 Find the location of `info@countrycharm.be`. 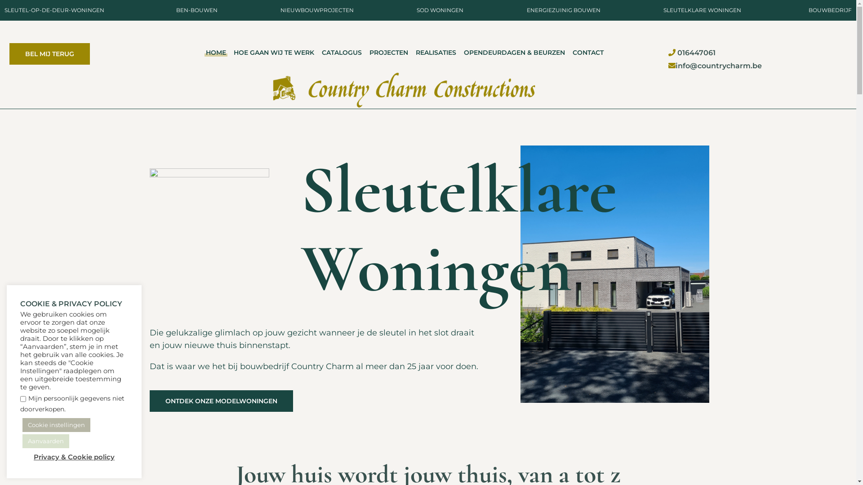

info@countrycharm.be is located at coordinates (719, 66).